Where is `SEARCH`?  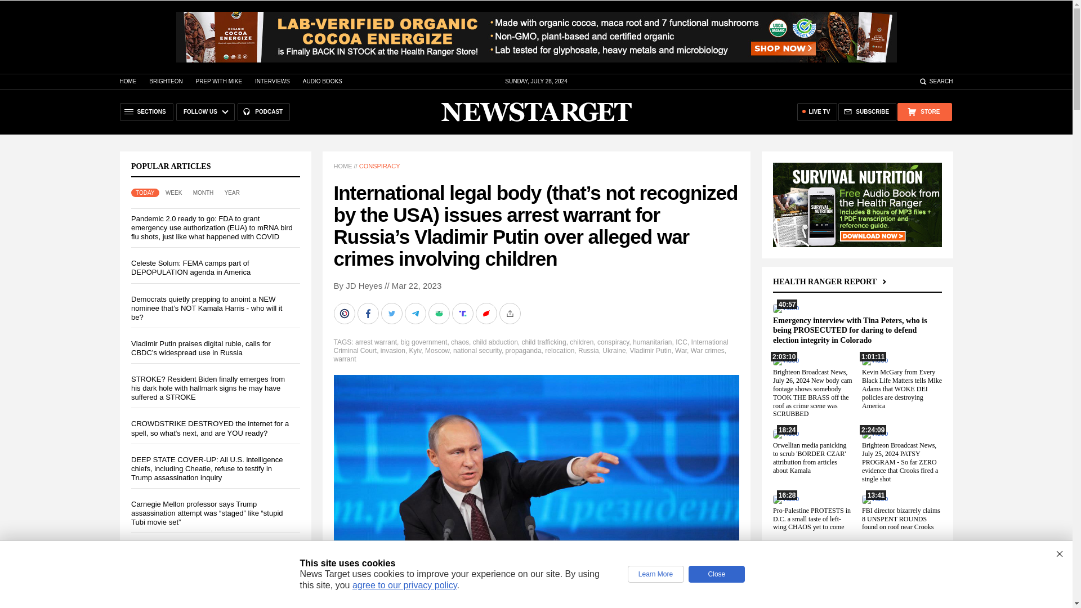 SEARCH is located at coordinates (936, 81).